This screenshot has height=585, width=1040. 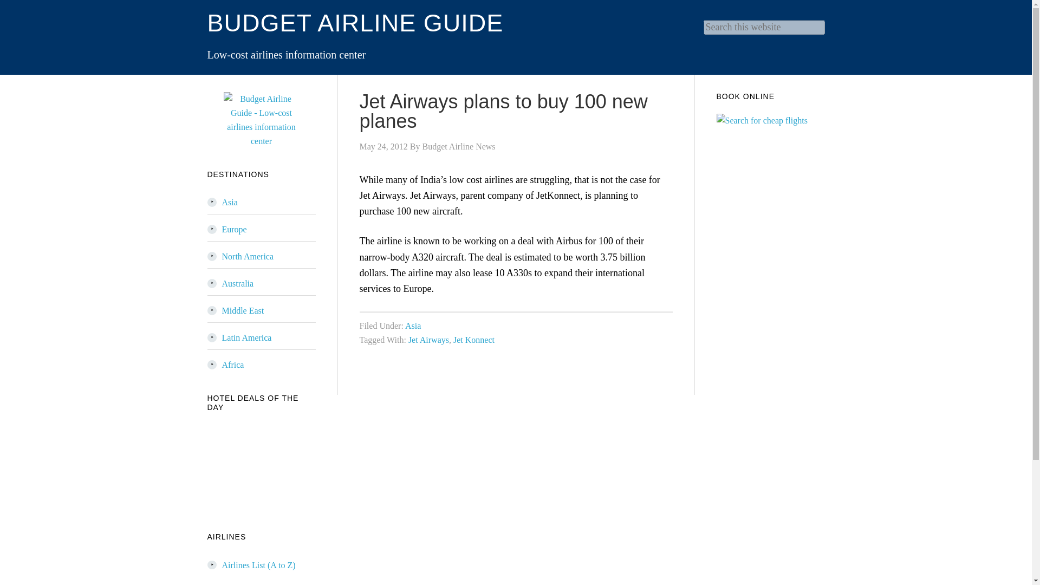 I want to click on Africa, so click(x=233, y=365).